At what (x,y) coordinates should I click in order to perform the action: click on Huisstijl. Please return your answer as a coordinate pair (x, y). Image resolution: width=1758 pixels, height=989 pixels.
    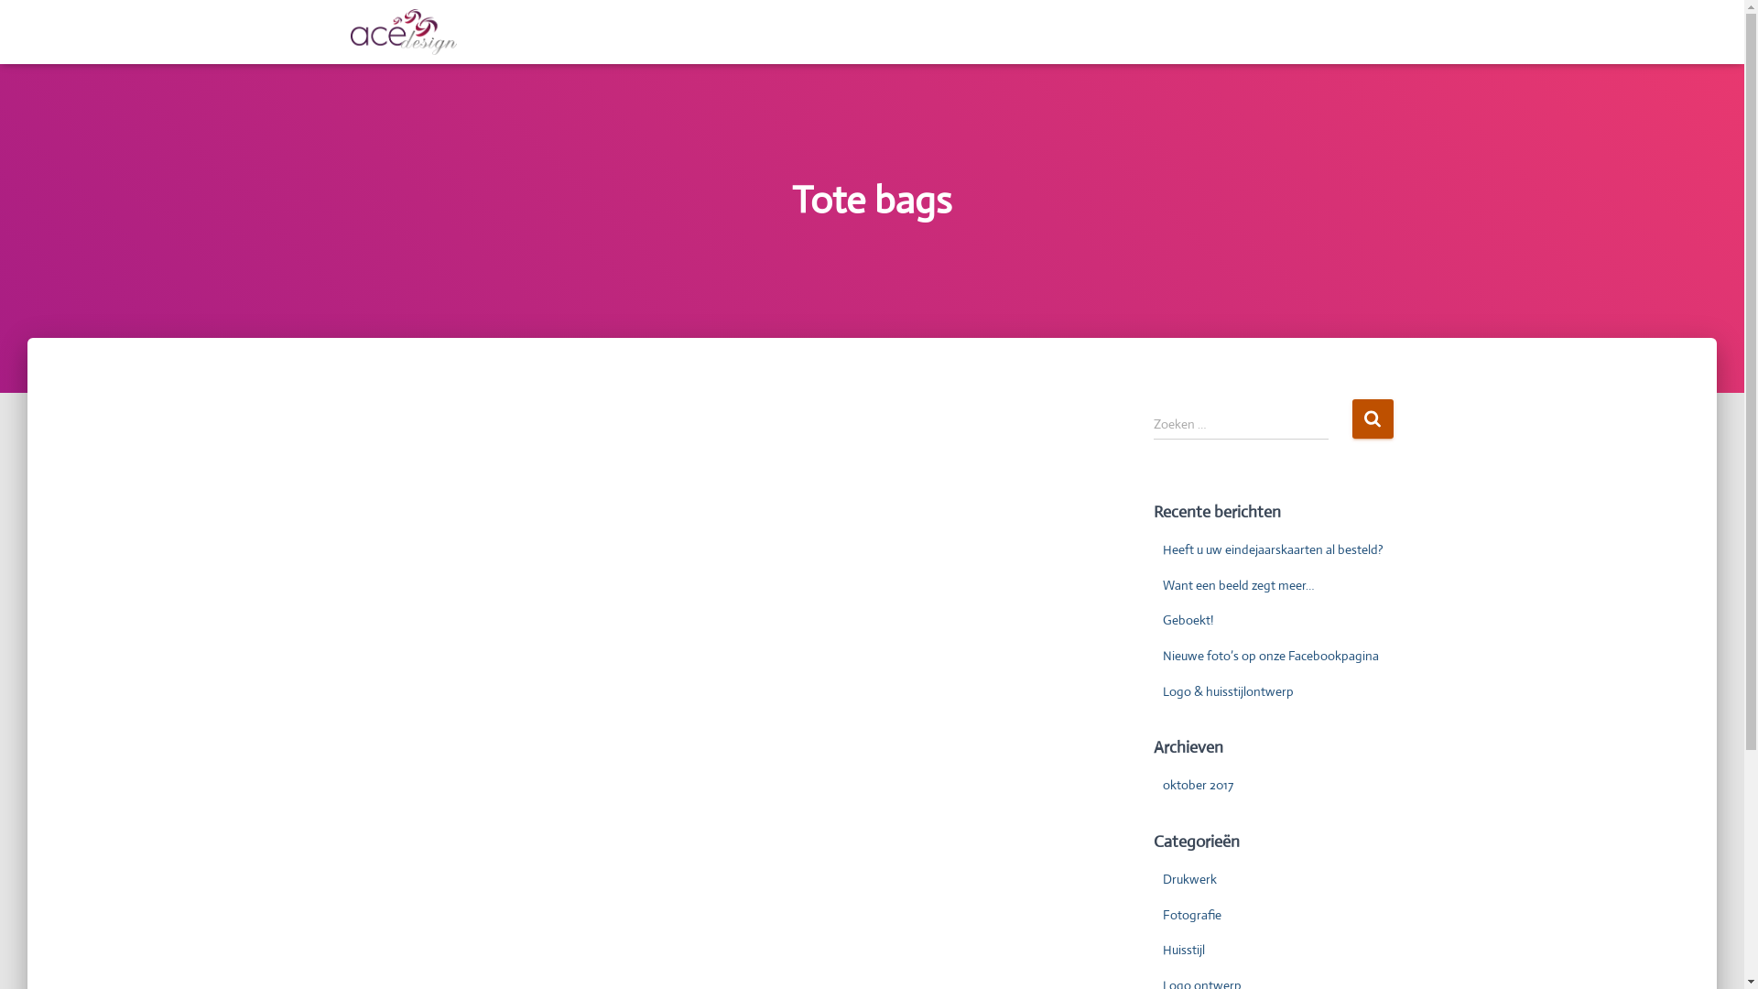
    Looking at the image, I should click on (1184, 950).